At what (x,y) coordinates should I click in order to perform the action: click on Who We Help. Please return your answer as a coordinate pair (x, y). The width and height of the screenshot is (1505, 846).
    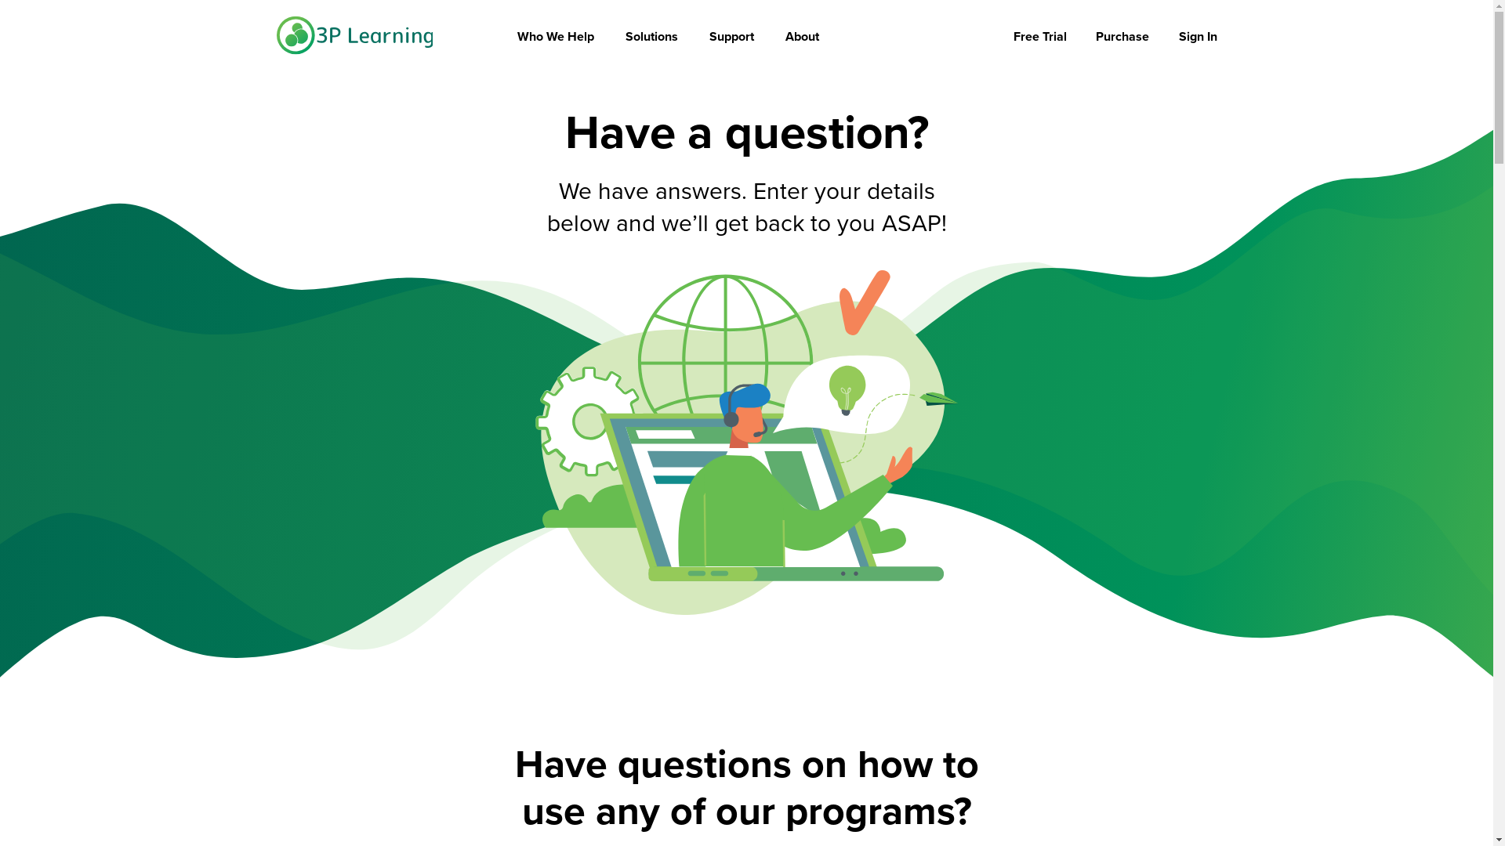
    Looking at the image, I should click on (556, 37).